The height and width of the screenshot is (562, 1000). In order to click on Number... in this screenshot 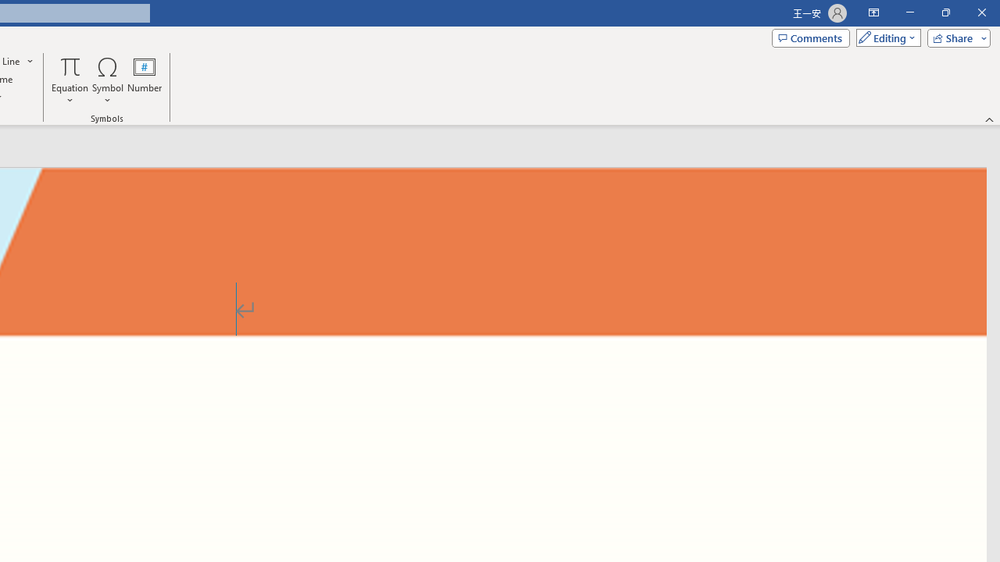, I will do `click(145, 80)`.